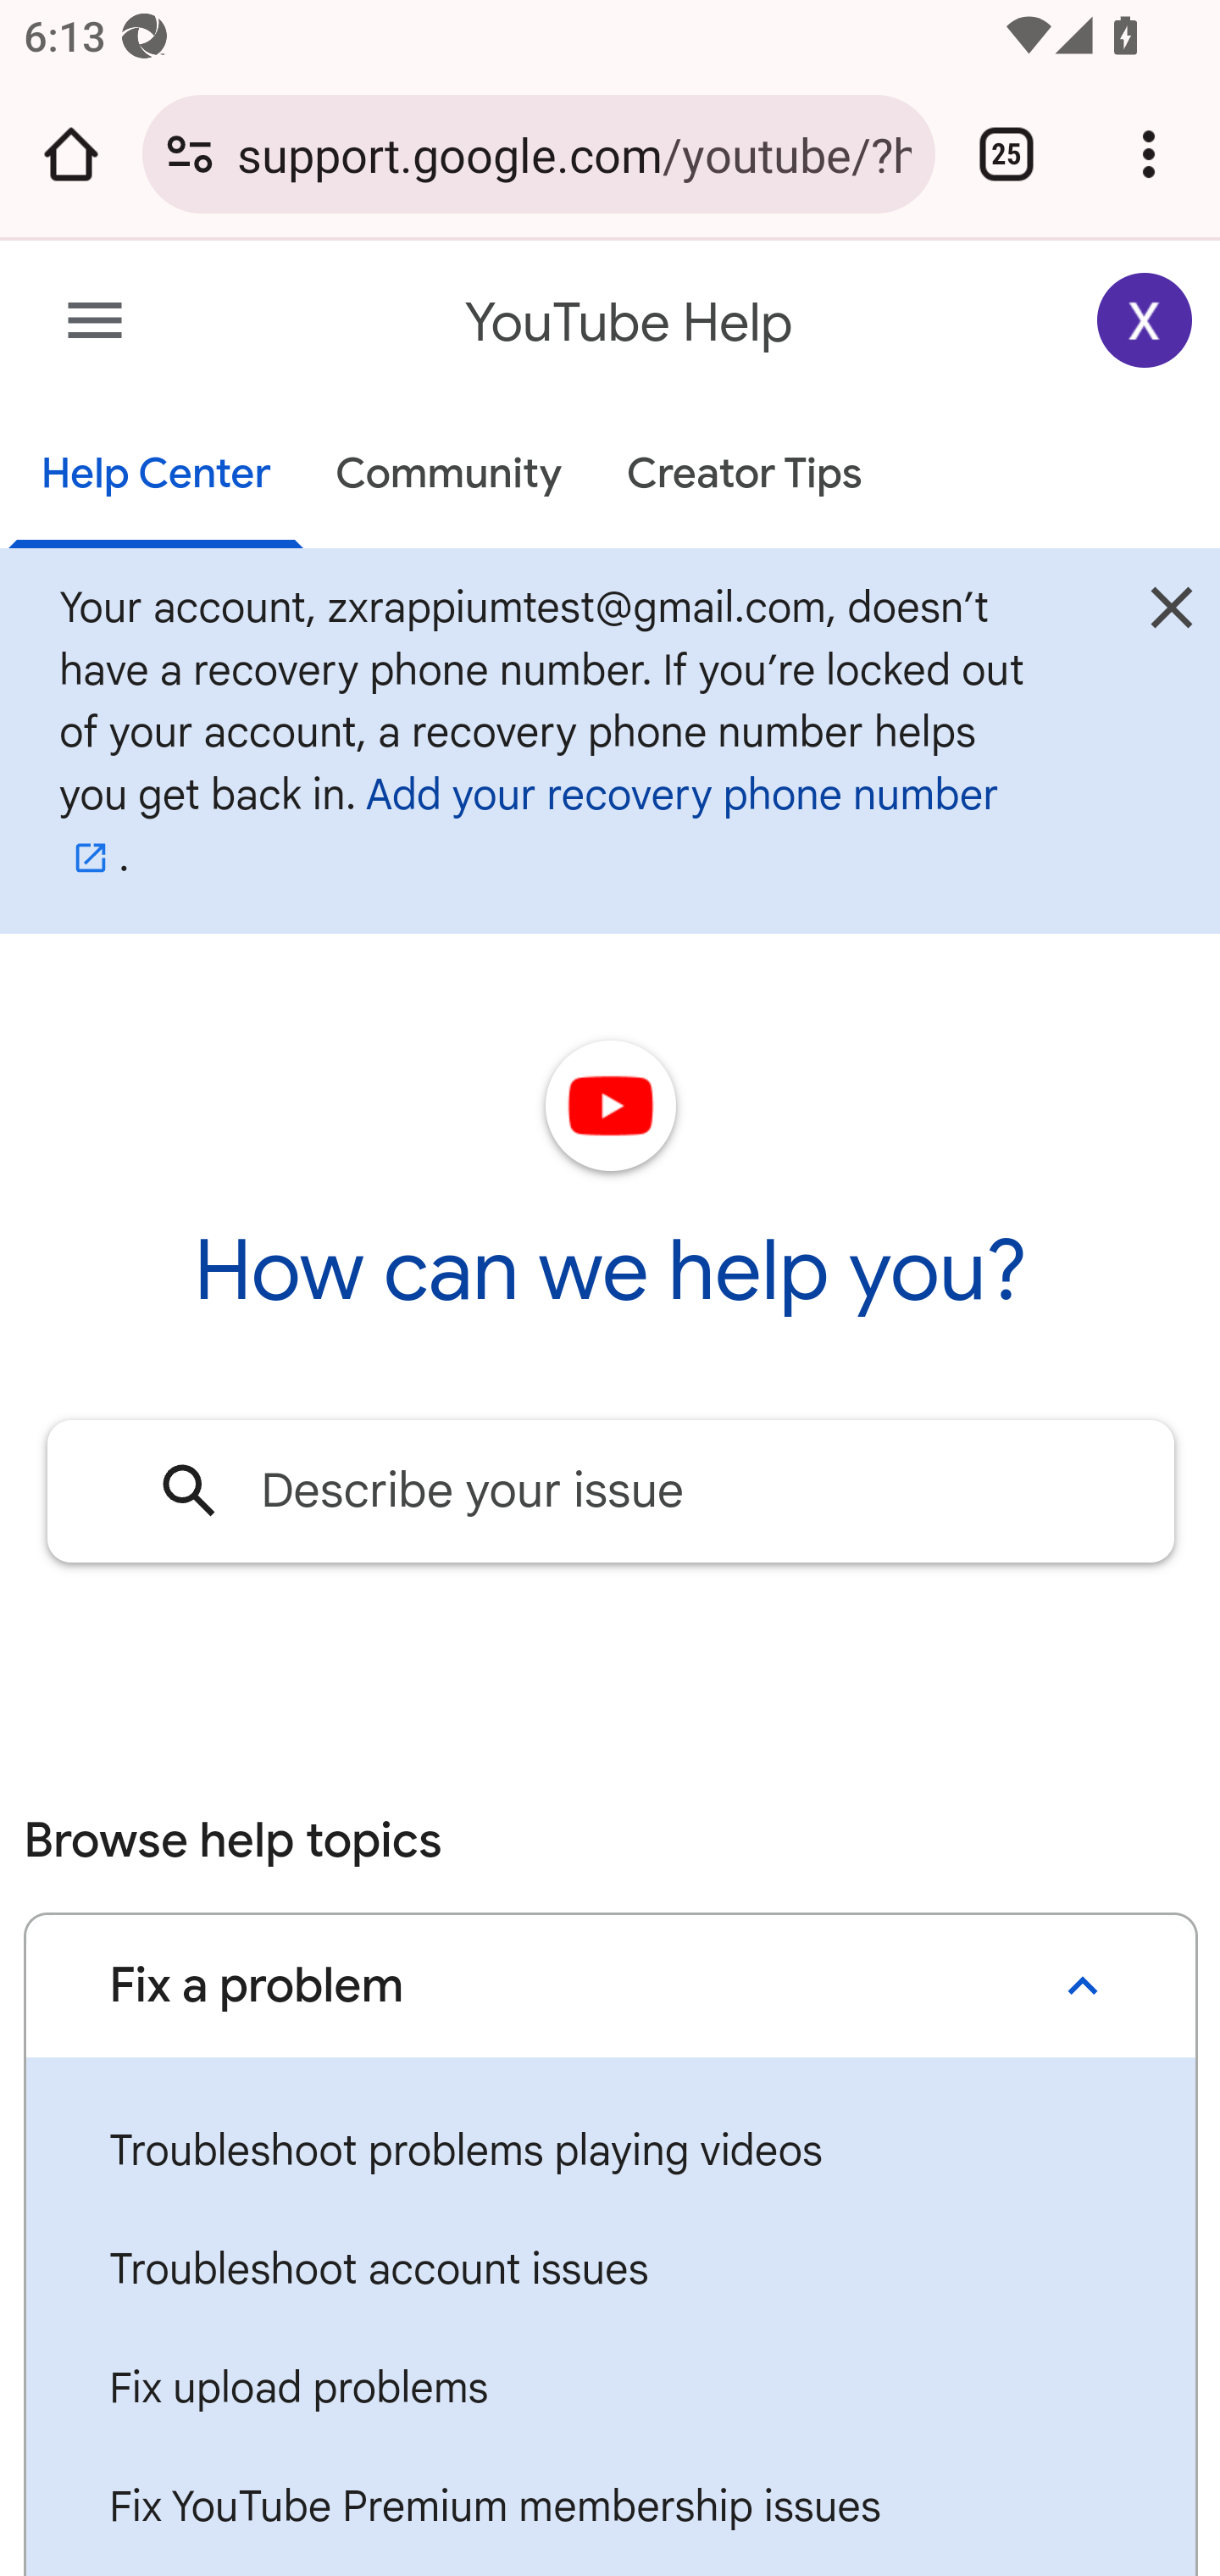 The height and width of the screenshot is (2576, 1220). I want to click on Creator Tips, so click(744, 476).